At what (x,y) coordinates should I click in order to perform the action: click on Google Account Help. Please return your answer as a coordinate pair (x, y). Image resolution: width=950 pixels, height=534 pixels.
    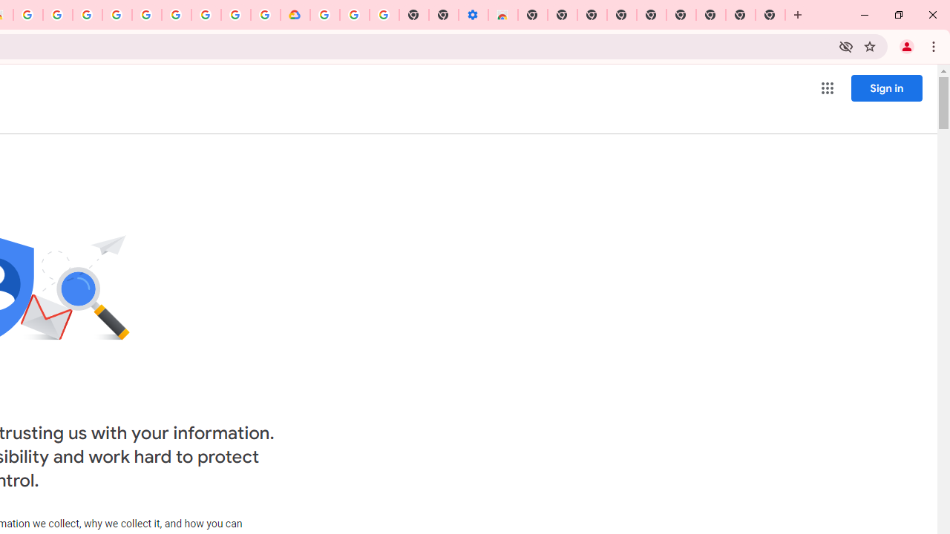
    Looking at the image, I should click on (177, 15).